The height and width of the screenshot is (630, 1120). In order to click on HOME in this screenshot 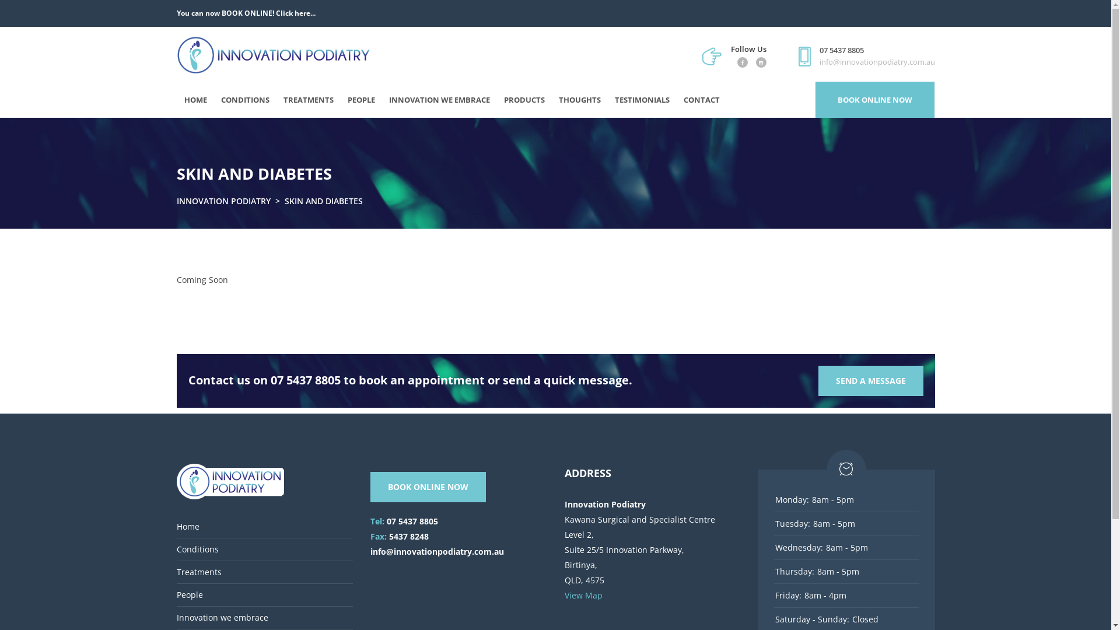, I will do `click(196, 100)`.